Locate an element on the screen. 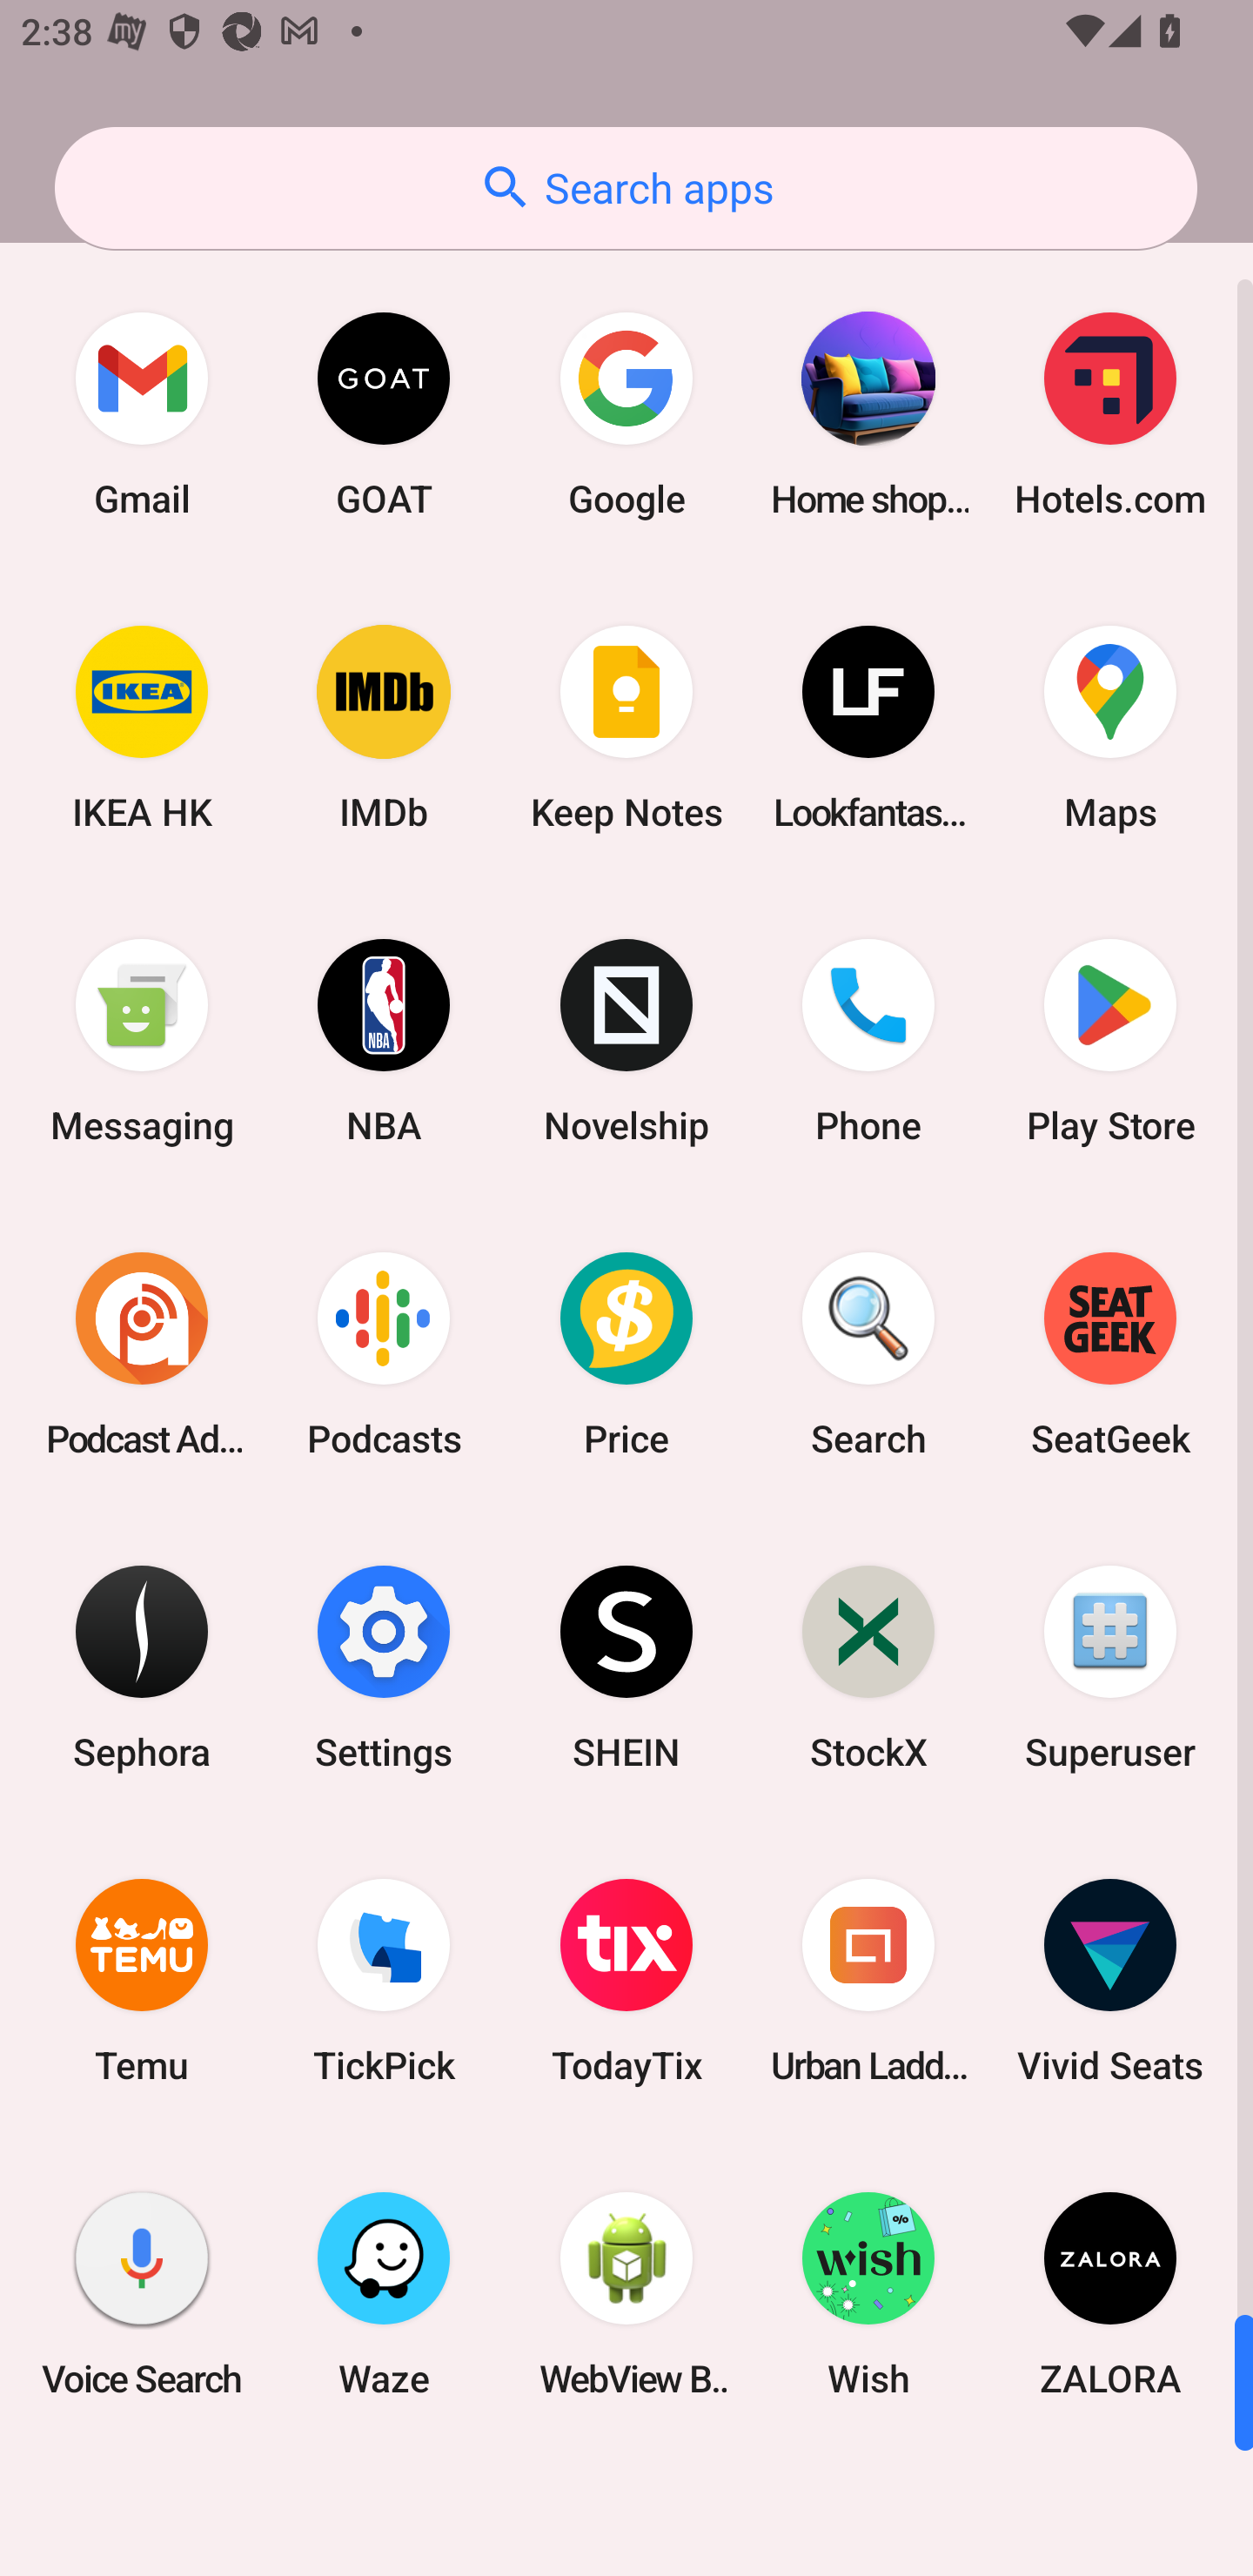 The width and height of the screenshot is (1253, 2576). IKEA HK is located at coordinates (142, 728).